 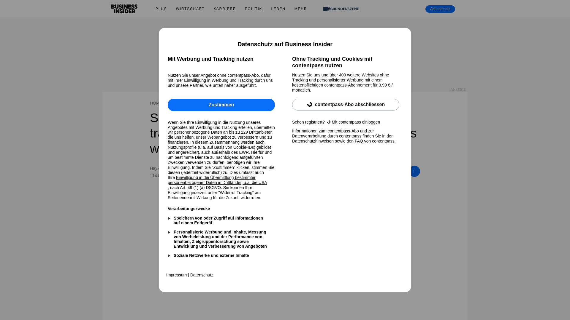 What do you see at coordinates (278, 9) in the screenshot?
I see `LEBEN` at bounding box center [278, 9].